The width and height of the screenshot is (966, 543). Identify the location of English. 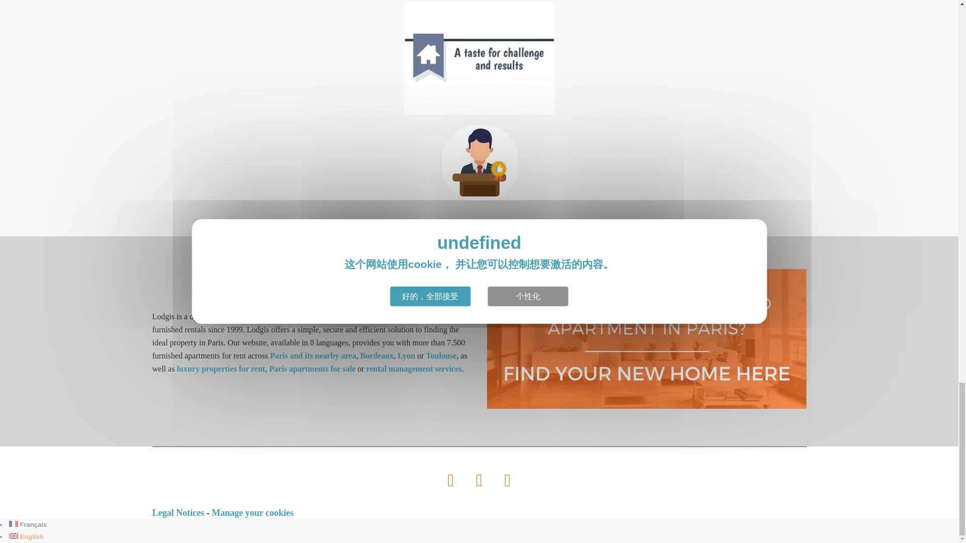
(13, 536).